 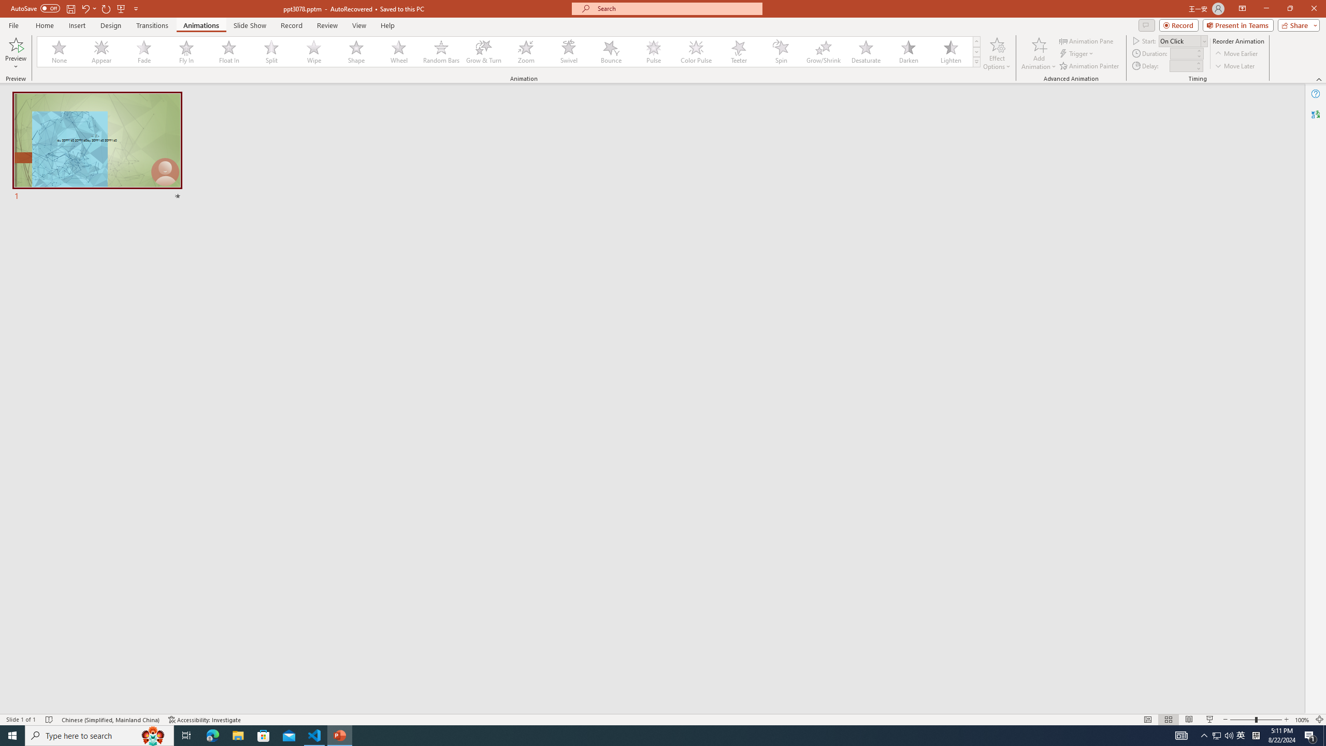 I want to click on Spin, so click(x=781, y=52).